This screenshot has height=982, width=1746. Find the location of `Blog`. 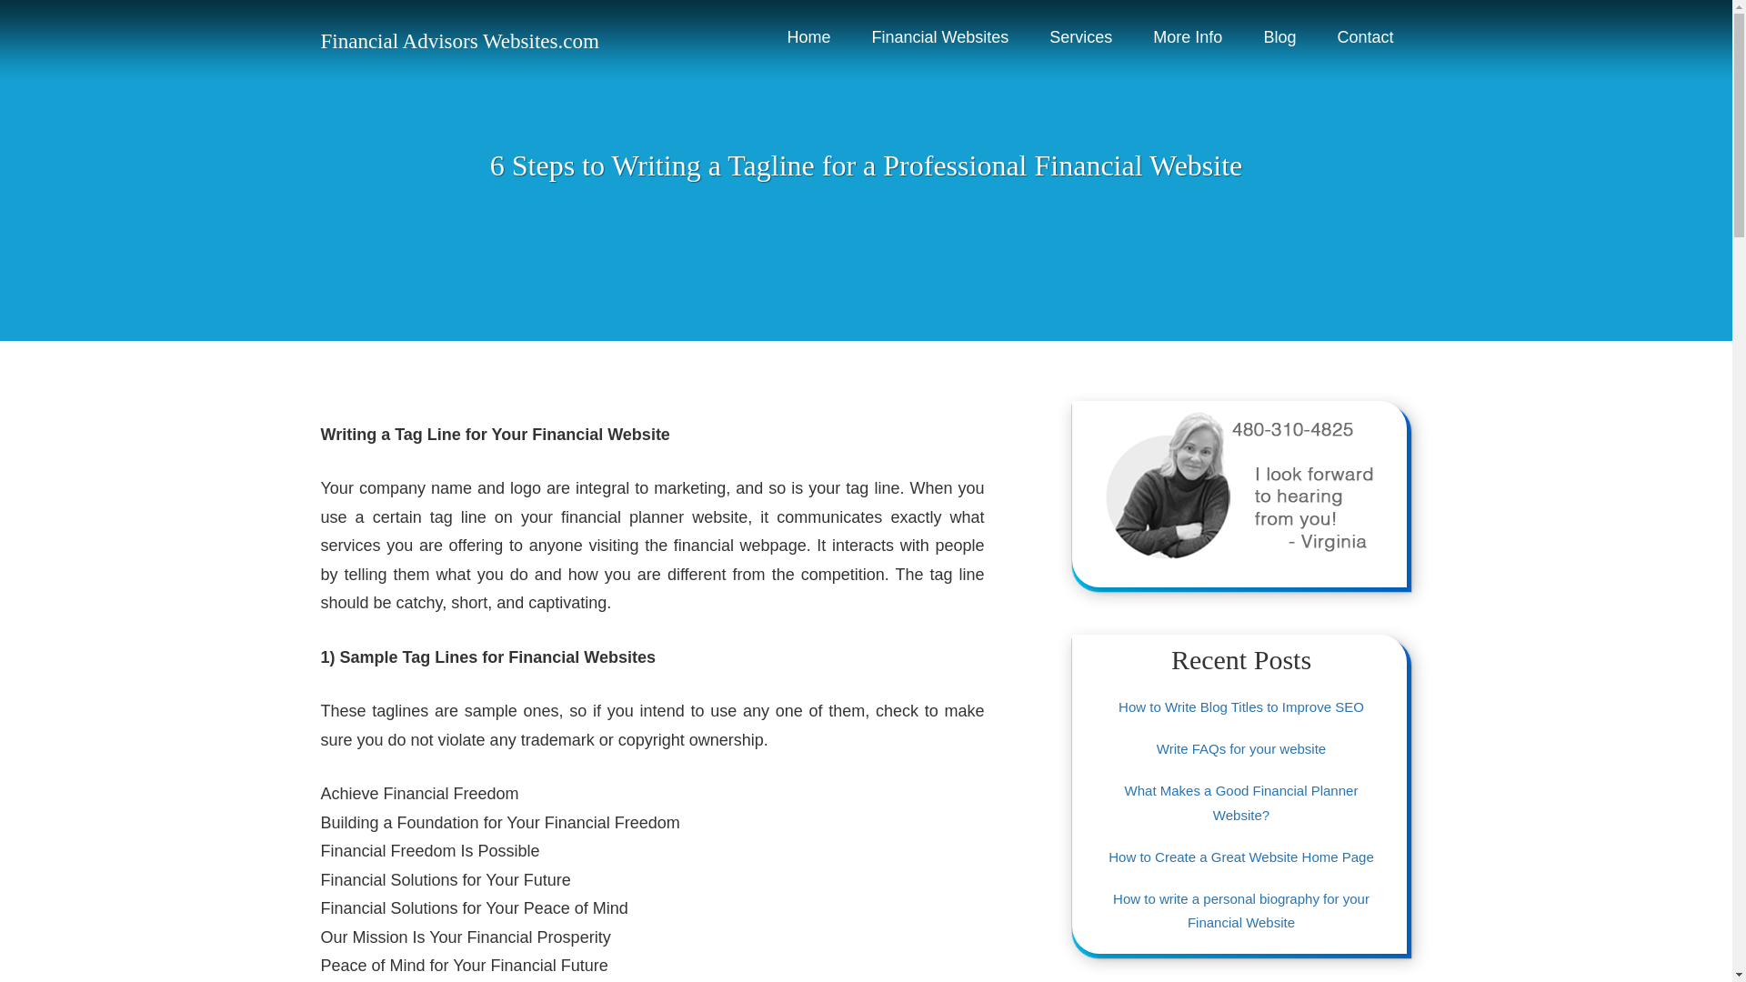

Blog is located at coordinates (1279, 38).